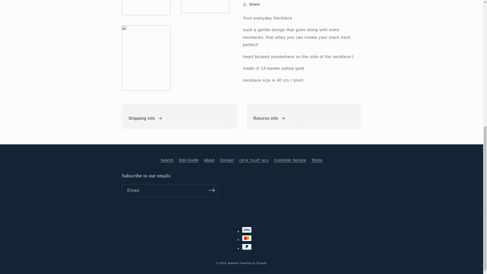  I want to click on Visa, so click(247, 230).